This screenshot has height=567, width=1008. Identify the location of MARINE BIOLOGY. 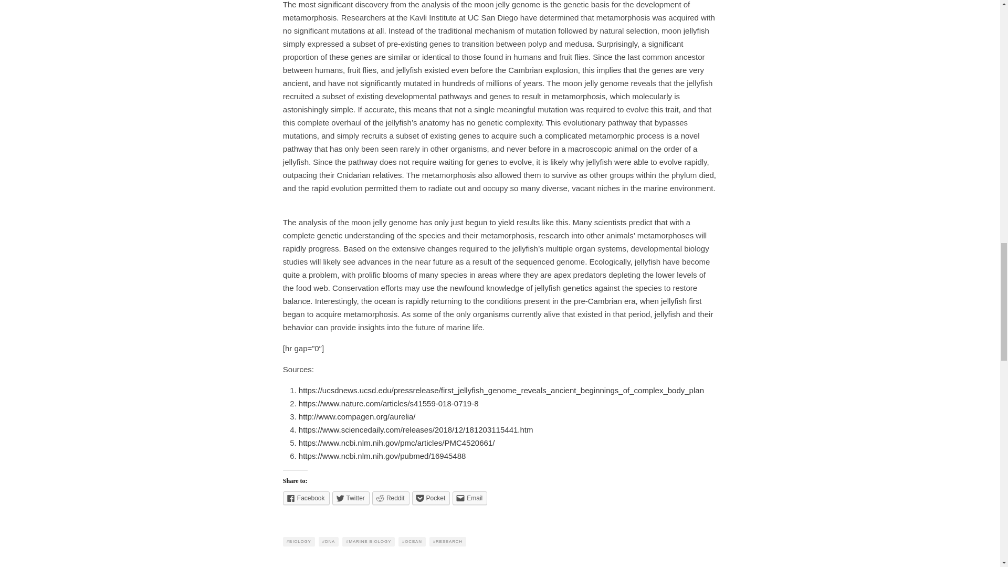
(369, 542).